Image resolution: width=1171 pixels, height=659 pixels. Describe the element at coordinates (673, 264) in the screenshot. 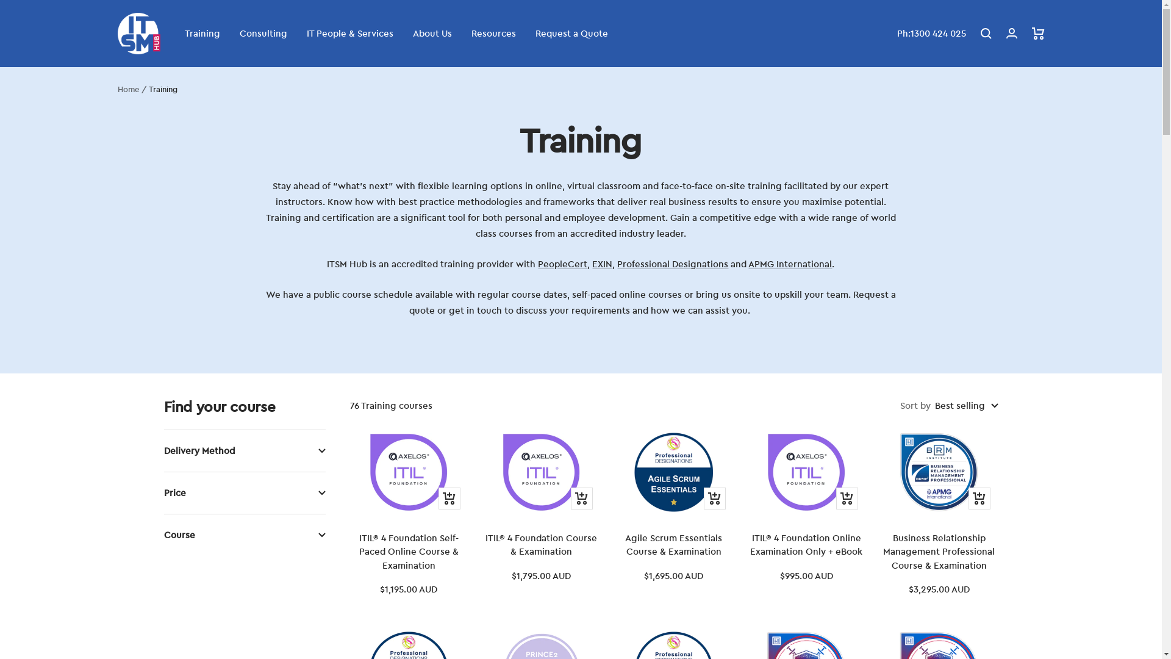

I see `Professional Designations` at that location.